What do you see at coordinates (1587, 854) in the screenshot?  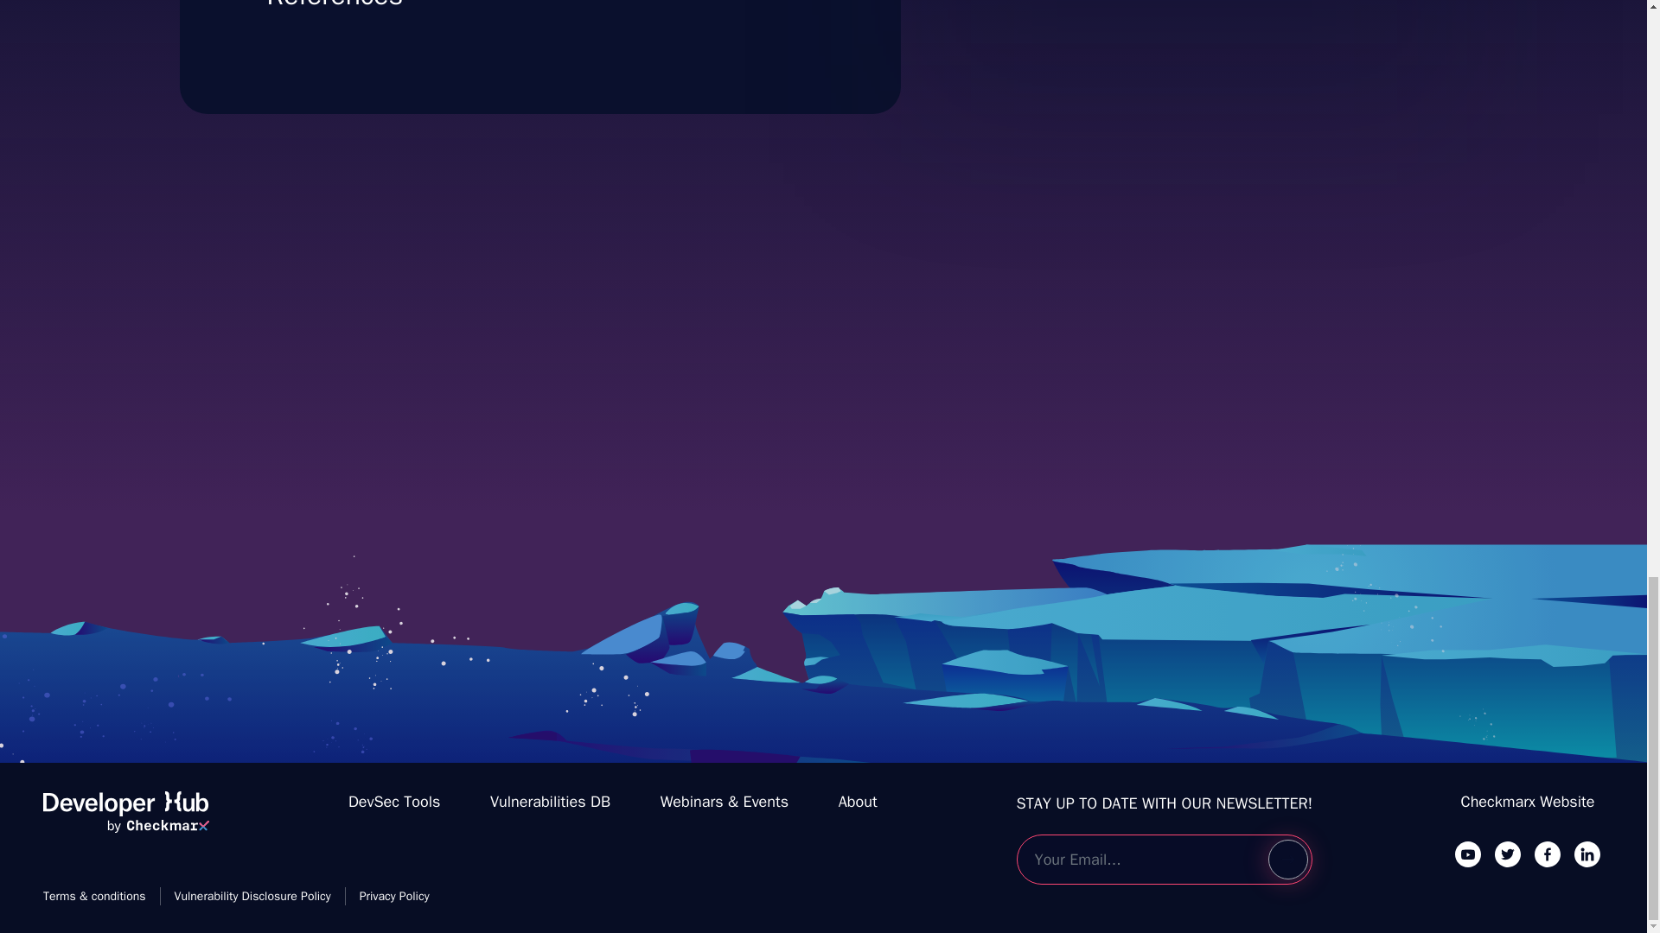 I see `Follow us on Linkedin` at bounding box center [1587, 854].